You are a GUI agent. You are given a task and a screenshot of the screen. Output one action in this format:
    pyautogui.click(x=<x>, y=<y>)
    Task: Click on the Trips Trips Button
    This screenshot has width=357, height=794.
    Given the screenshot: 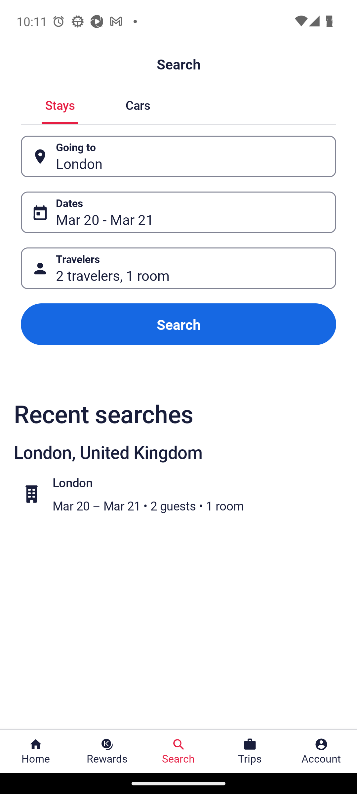 What is the action you would take?
    pyautogui.click(x=250, y=751)
    